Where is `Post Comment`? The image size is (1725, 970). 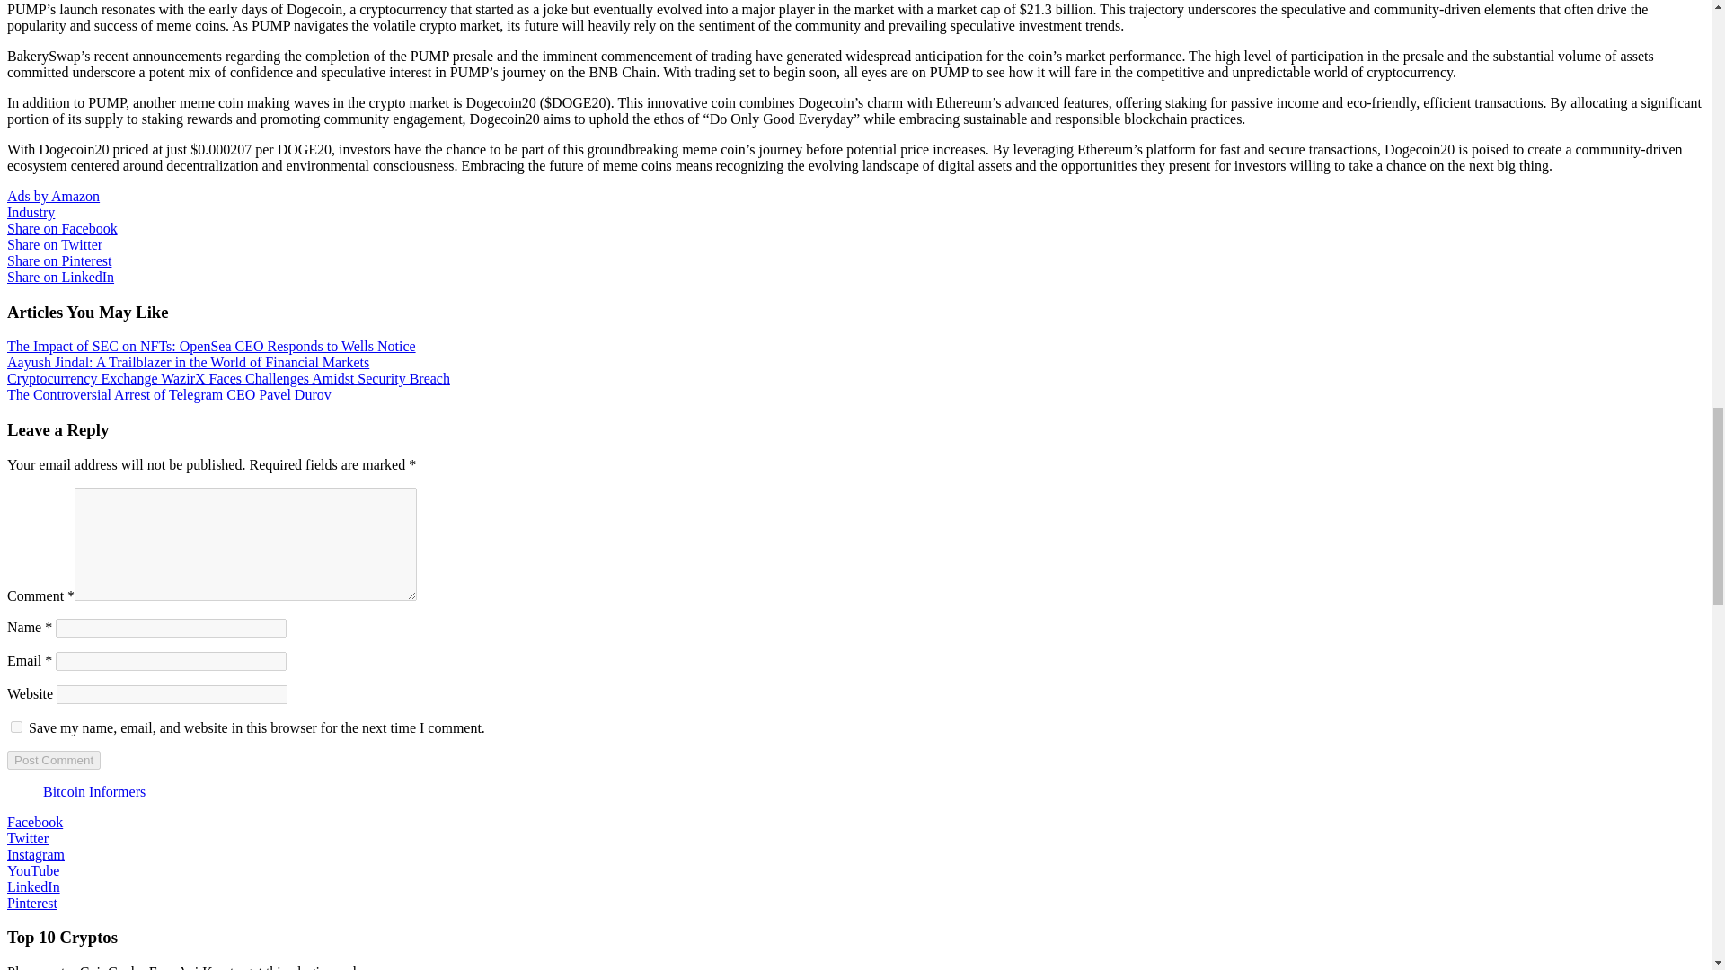
Post Comment is located at coordinates (53, 760).